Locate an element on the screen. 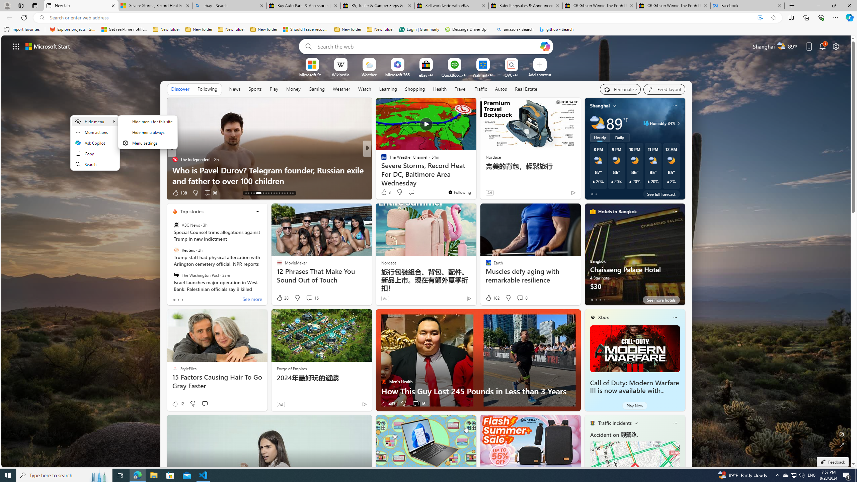 The image size is (857, 482). Traffic is located at coordinates (481, 89).